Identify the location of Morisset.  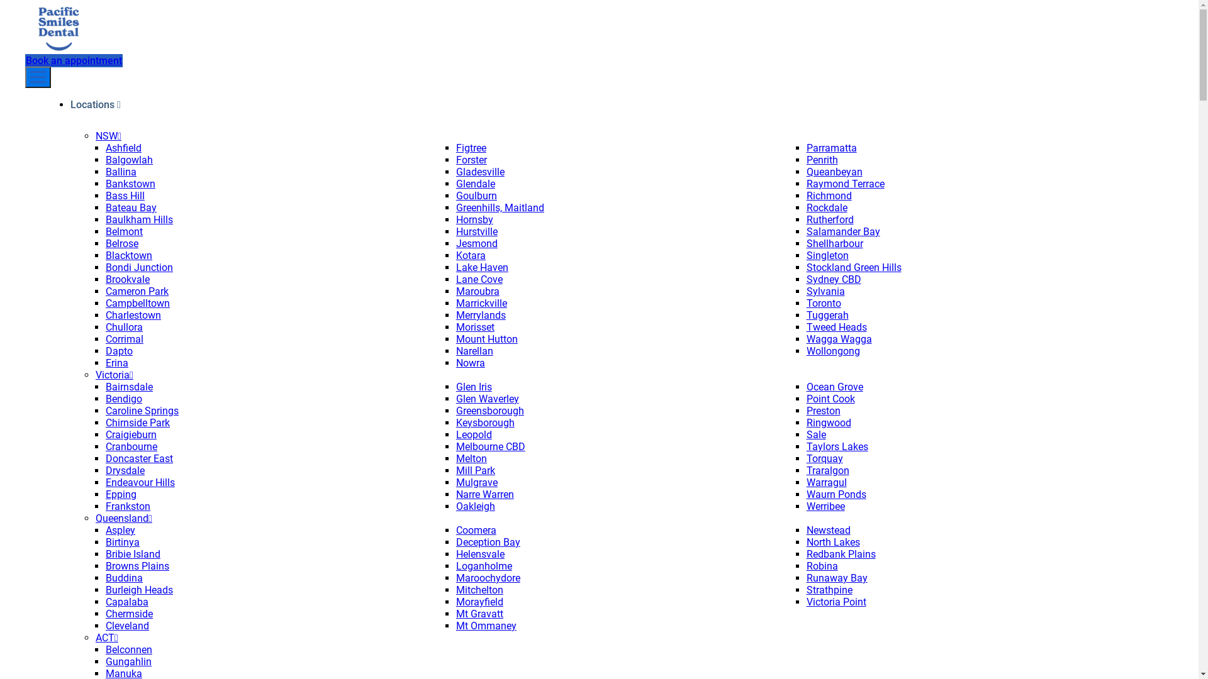
(476, 327).